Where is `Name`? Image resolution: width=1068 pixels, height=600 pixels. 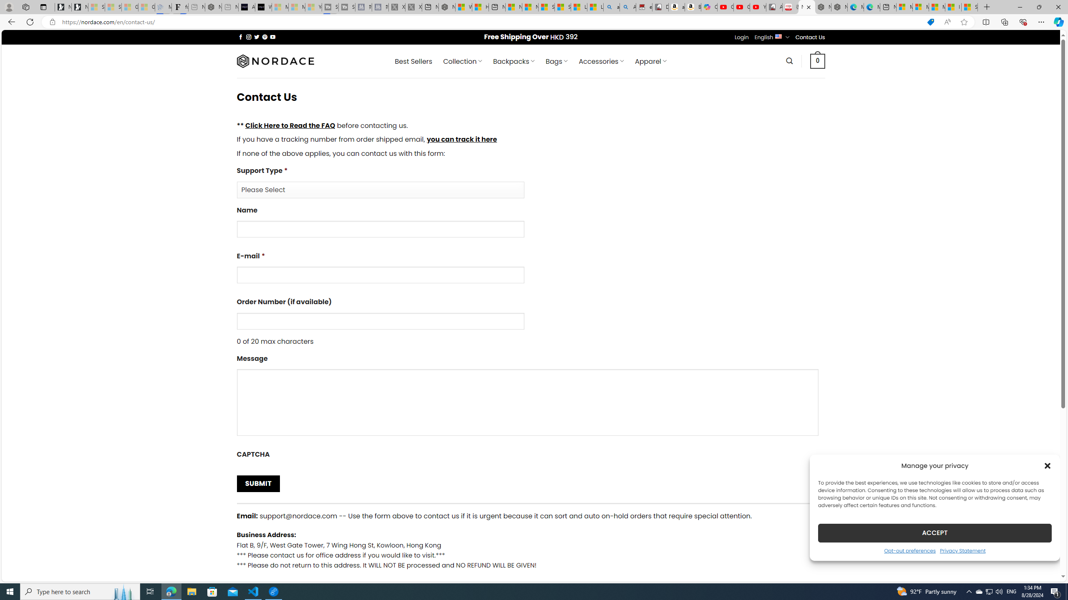
Name is located at coordinates (531, 225).